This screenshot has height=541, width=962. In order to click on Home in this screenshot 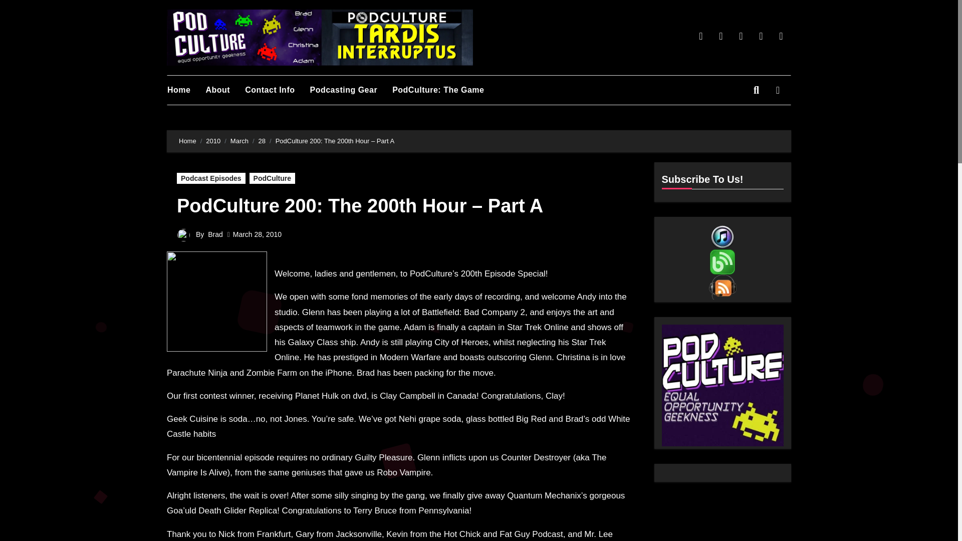, I will do `click(186, 90)`.